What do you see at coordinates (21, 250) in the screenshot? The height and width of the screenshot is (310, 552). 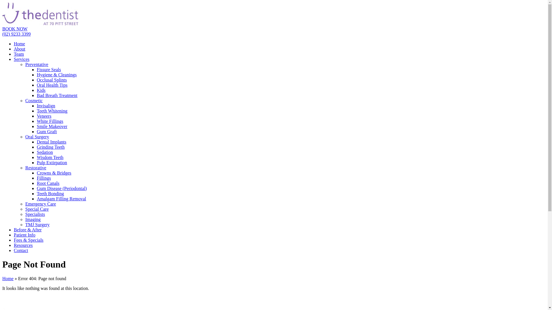 I see `Contact` at bounding box center [21, 250].